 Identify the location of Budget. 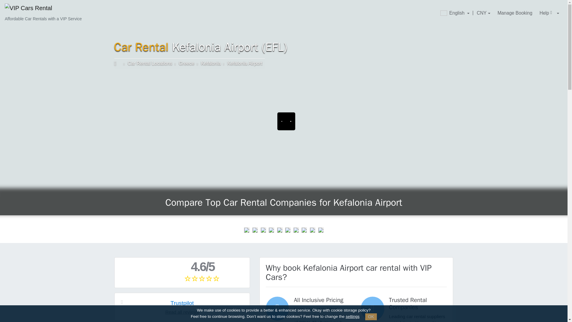
(279, 230).